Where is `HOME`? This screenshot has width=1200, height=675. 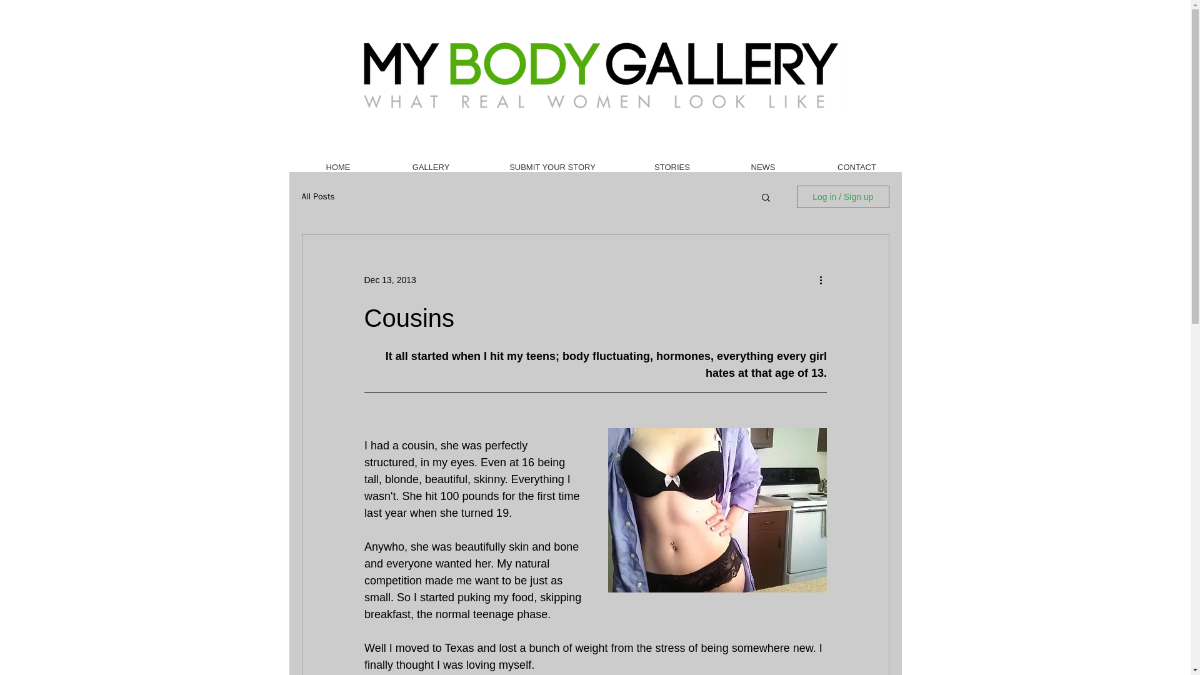
HOME is located at coordinates (338, 166).